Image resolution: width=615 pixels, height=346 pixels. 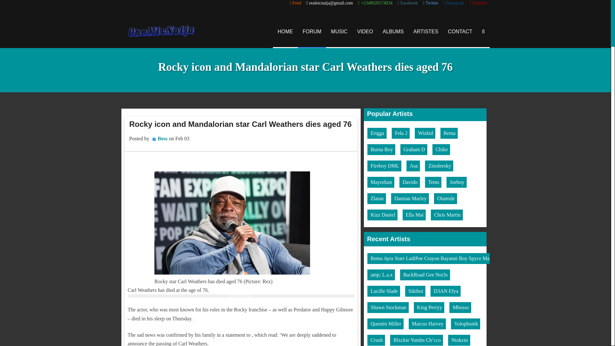 I want to click on Facebook, so click(x=407, y=3).